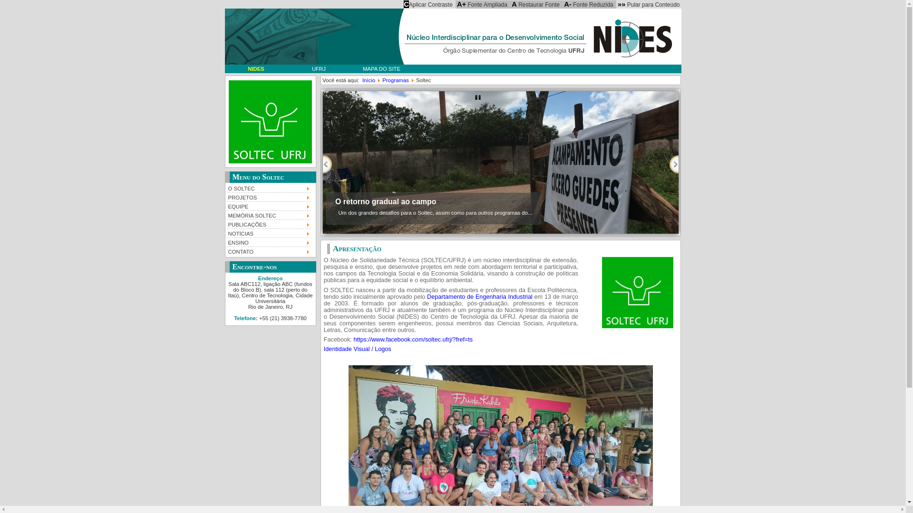 This screenshot has height=513, width=913. Describe the element at coordinates (428, 4) in the screenshot. I see `CAplicar Contraste` at that location.